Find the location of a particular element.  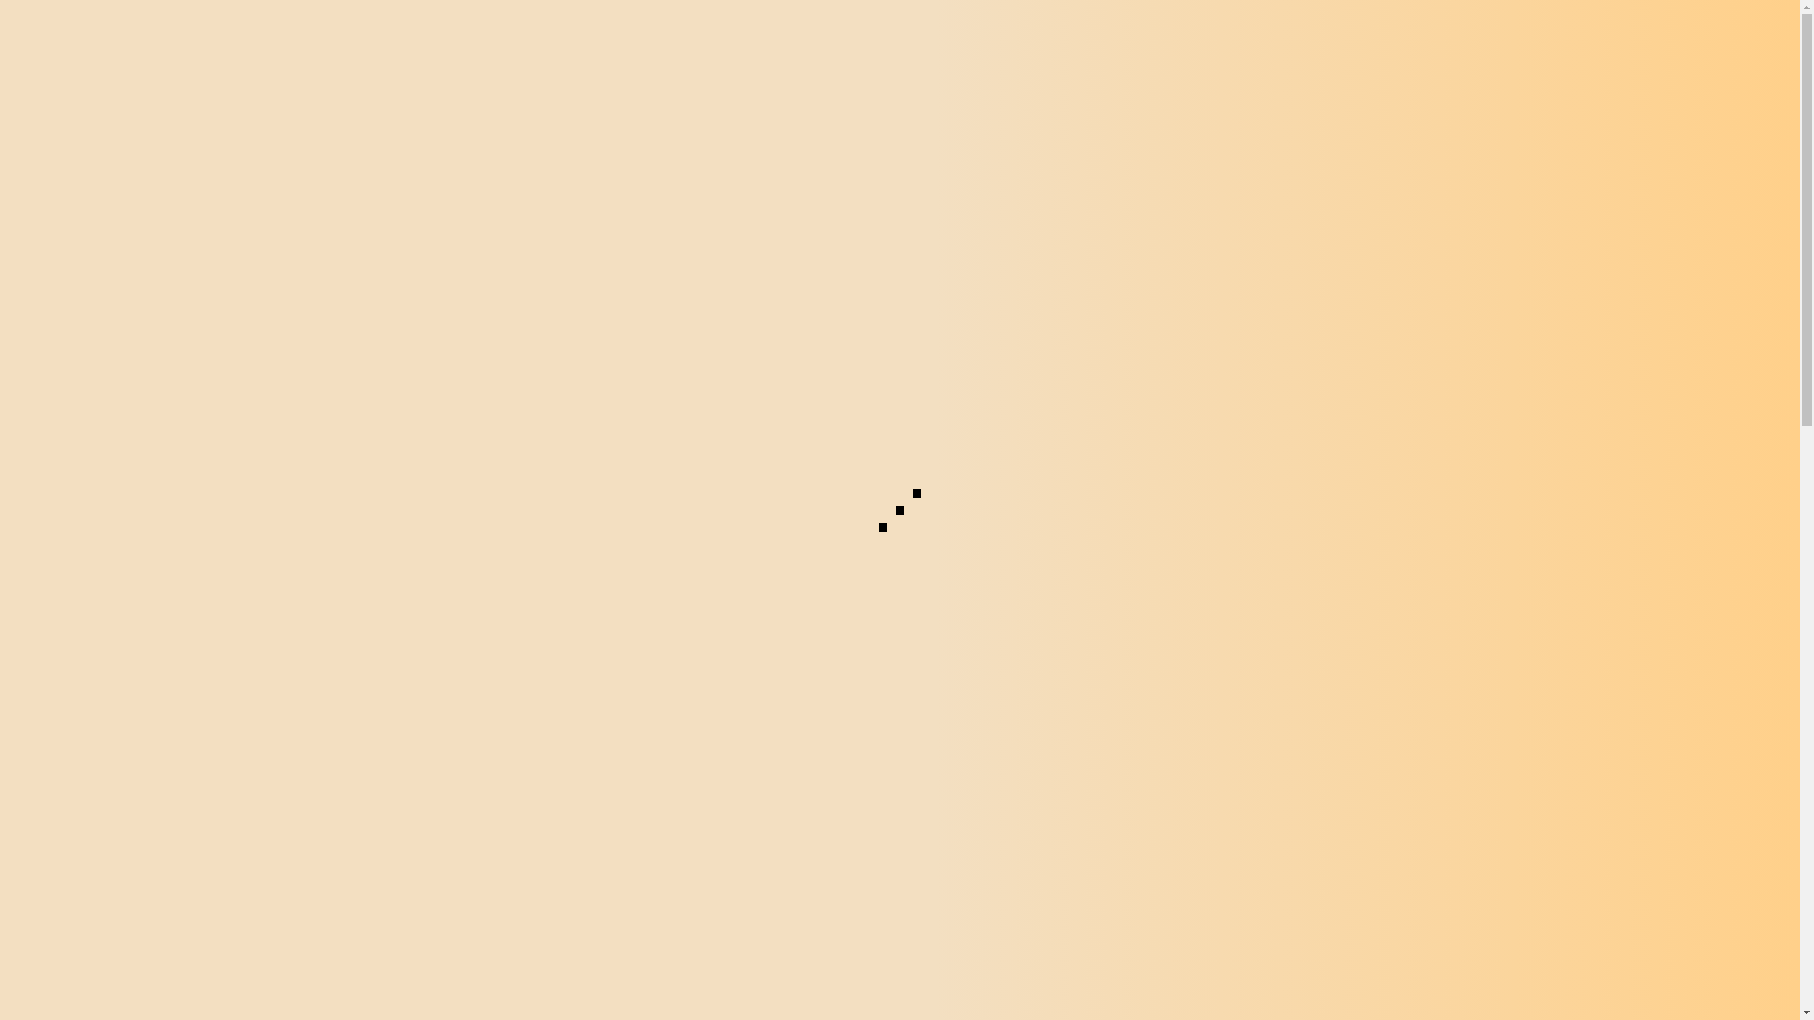

WHATEVER is located at coordinates (1141, 285).